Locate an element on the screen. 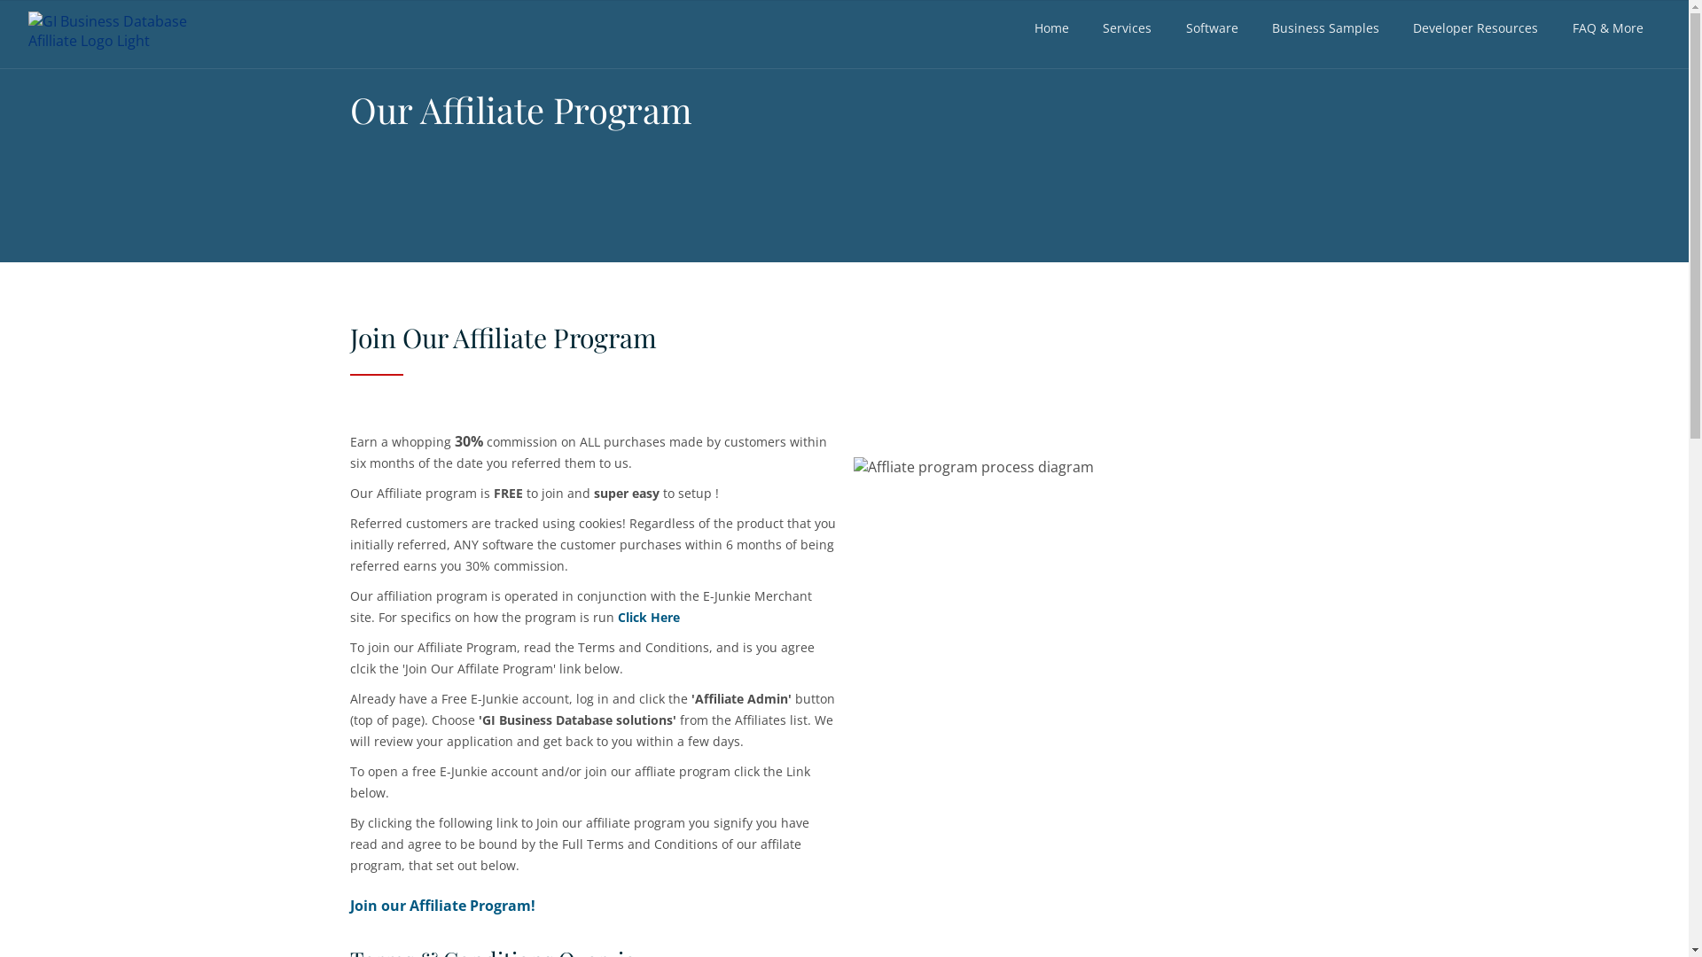  Join our Affiliate Program! is located at coordinates (441, 906).